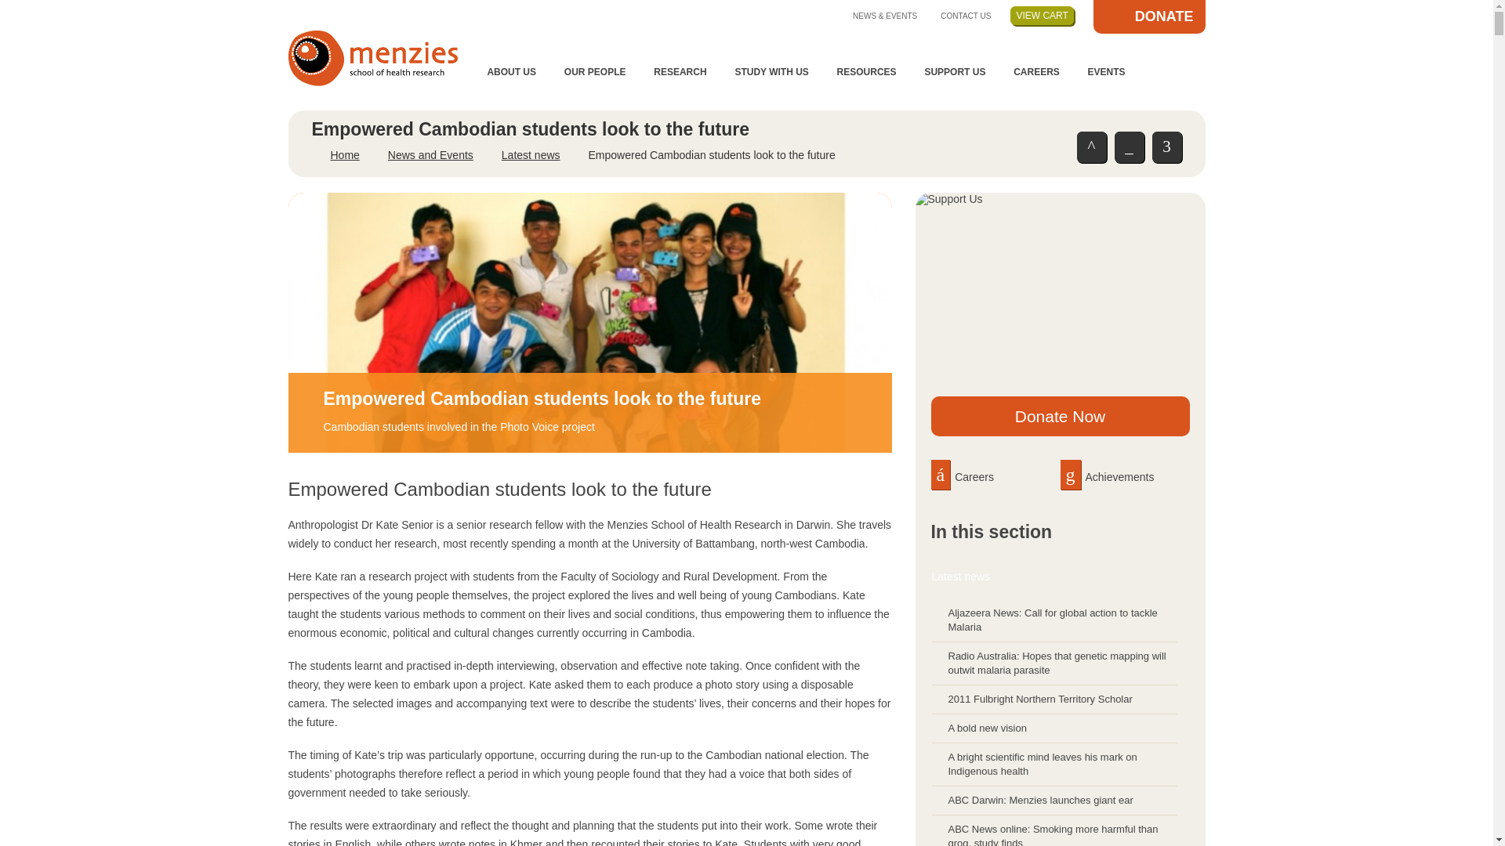 The width and height of the screenshot is (1505, 846). I want to click on RESEARCH, so click(680, 72).